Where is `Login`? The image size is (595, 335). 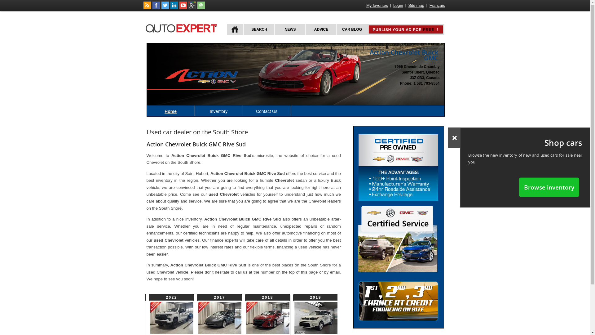 Login is located at coordinates (398, 6).